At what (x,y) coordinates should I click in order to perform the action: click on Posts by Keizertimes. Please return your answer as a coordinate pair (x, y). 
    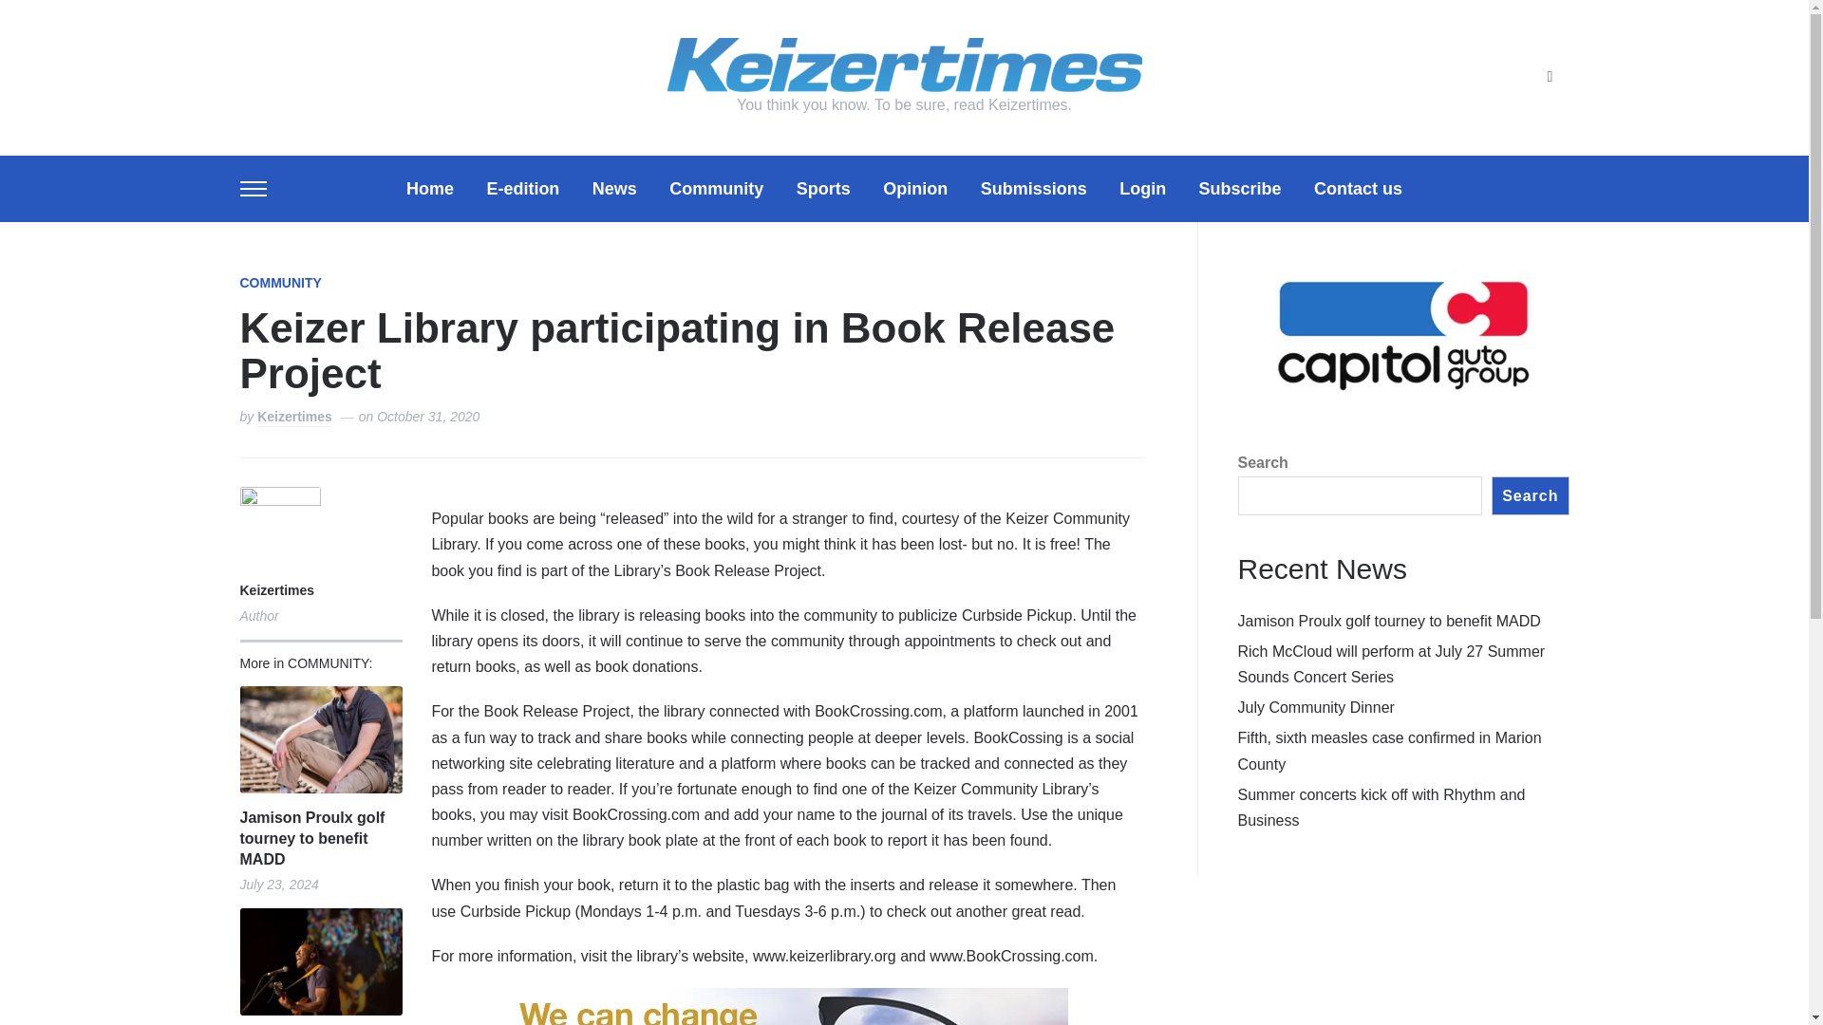
    Looking at the image, I should click on (294, 418).